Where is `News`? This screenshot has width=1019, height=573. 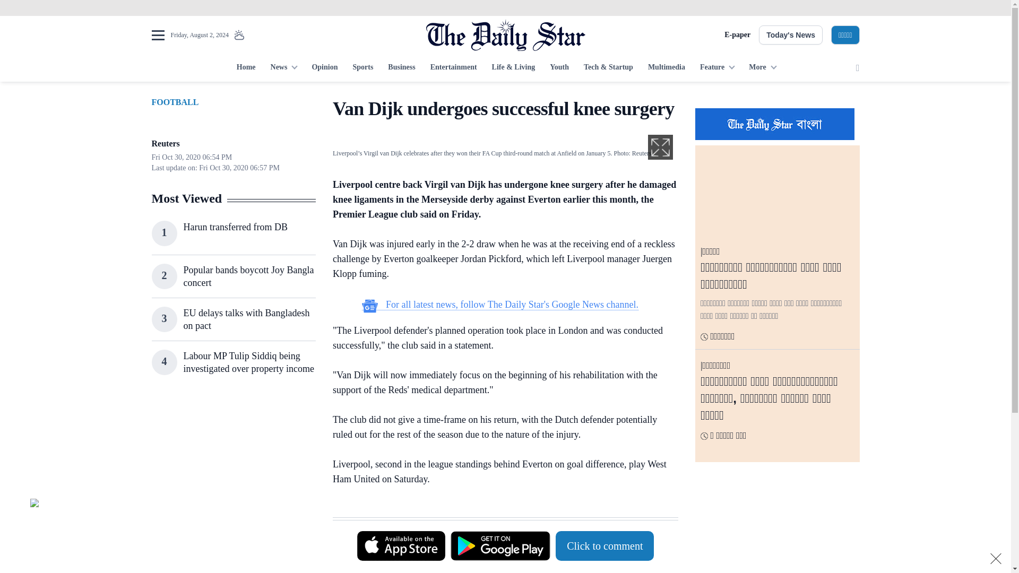
News is located at coordinates (283, 68).